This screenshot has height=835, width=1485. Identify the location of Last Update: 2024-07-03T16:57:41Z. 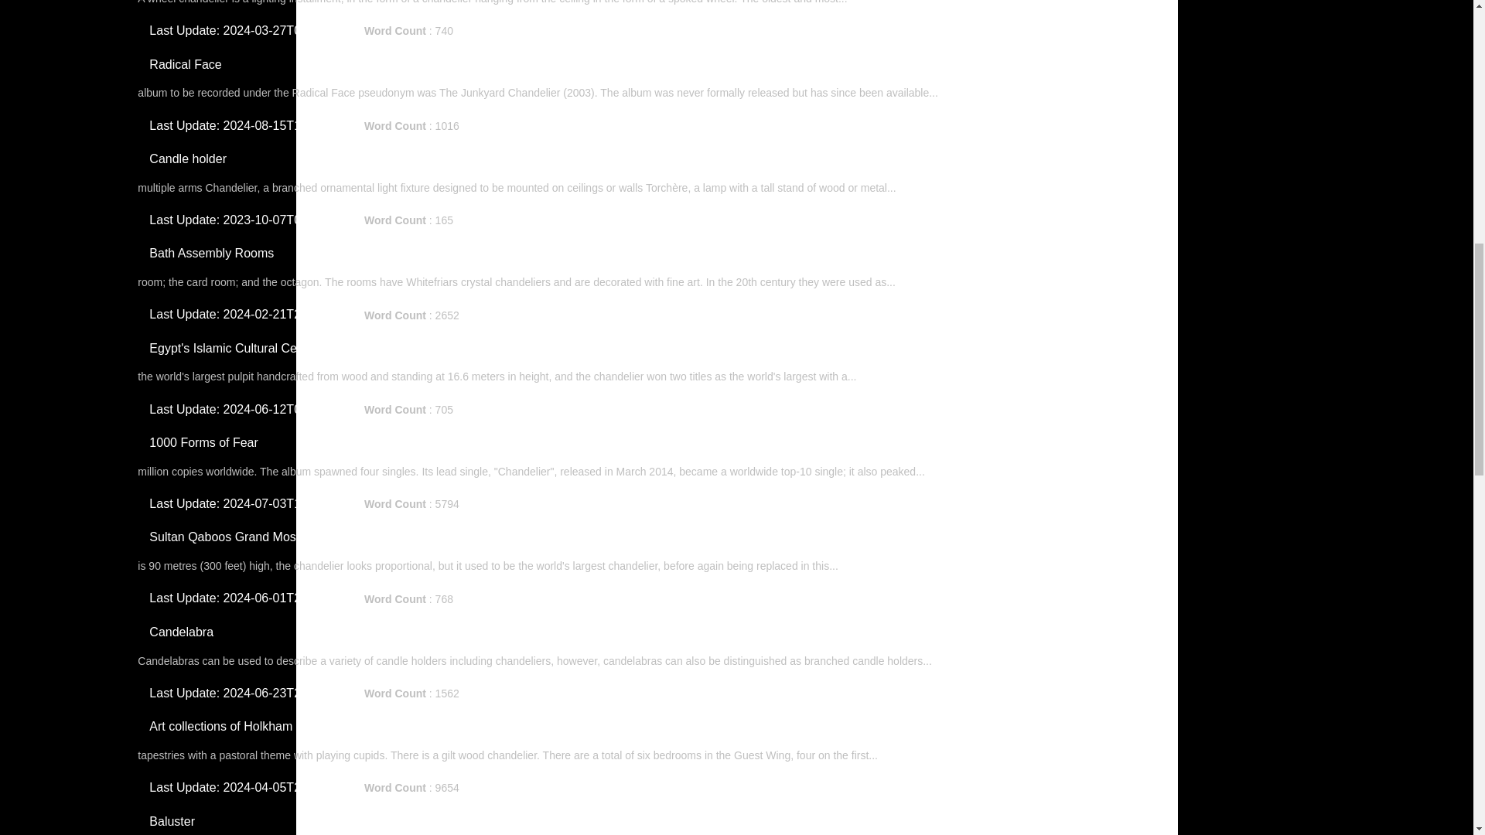
(249, 503).